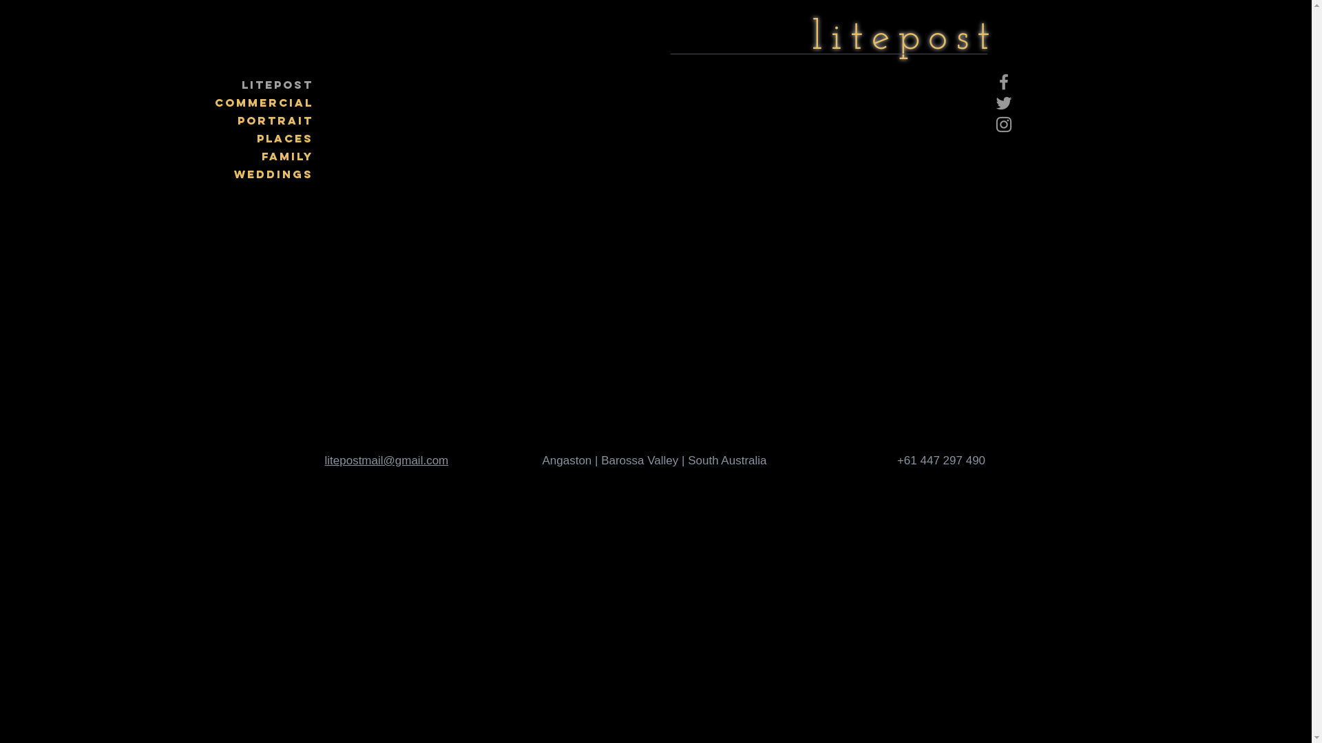 The height and width of the screenshot is (743, 1322). I want to click on WEDDINGS, so click(264, 174).